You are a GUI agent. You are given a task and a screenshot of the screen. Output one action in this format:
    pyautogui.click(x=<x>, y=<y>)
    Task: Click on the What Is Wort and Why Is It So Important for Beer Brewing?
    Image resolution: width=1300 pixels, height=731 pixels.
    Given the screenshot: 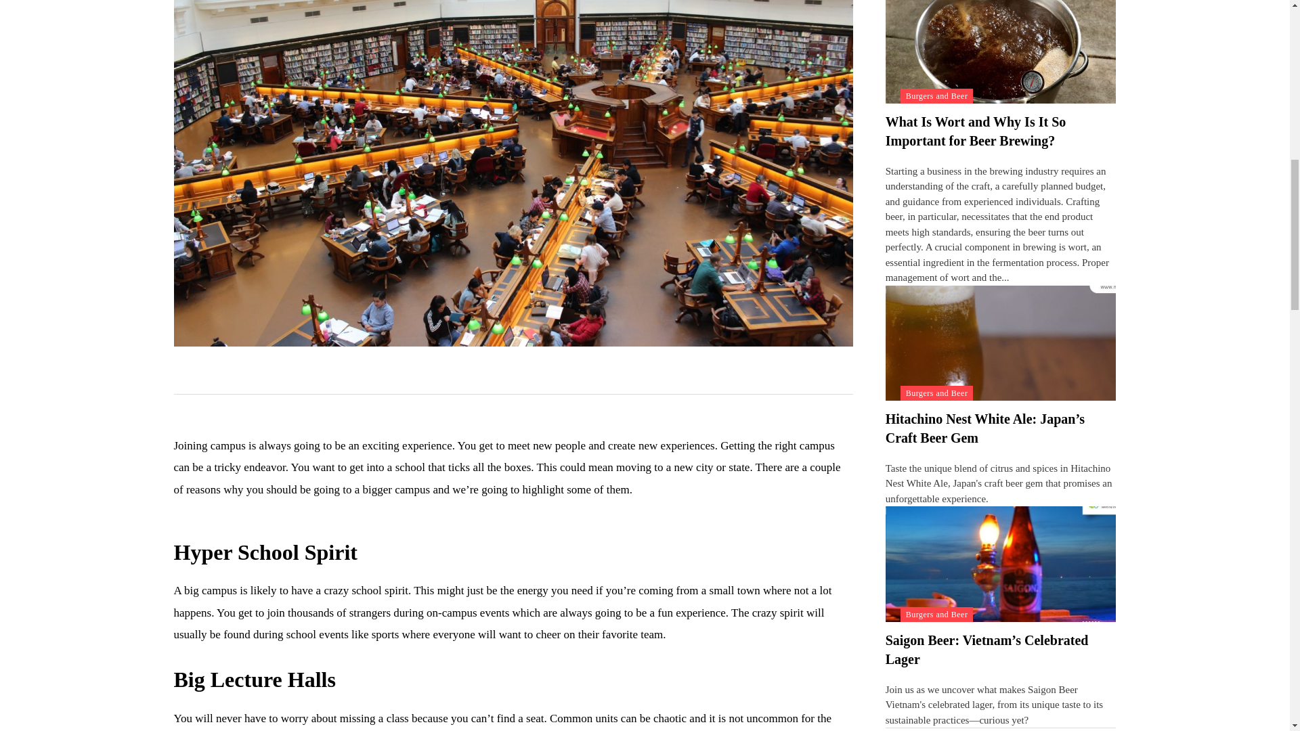 What is the action you would take?
    pyautogui.click(x=1001, y=51)
    